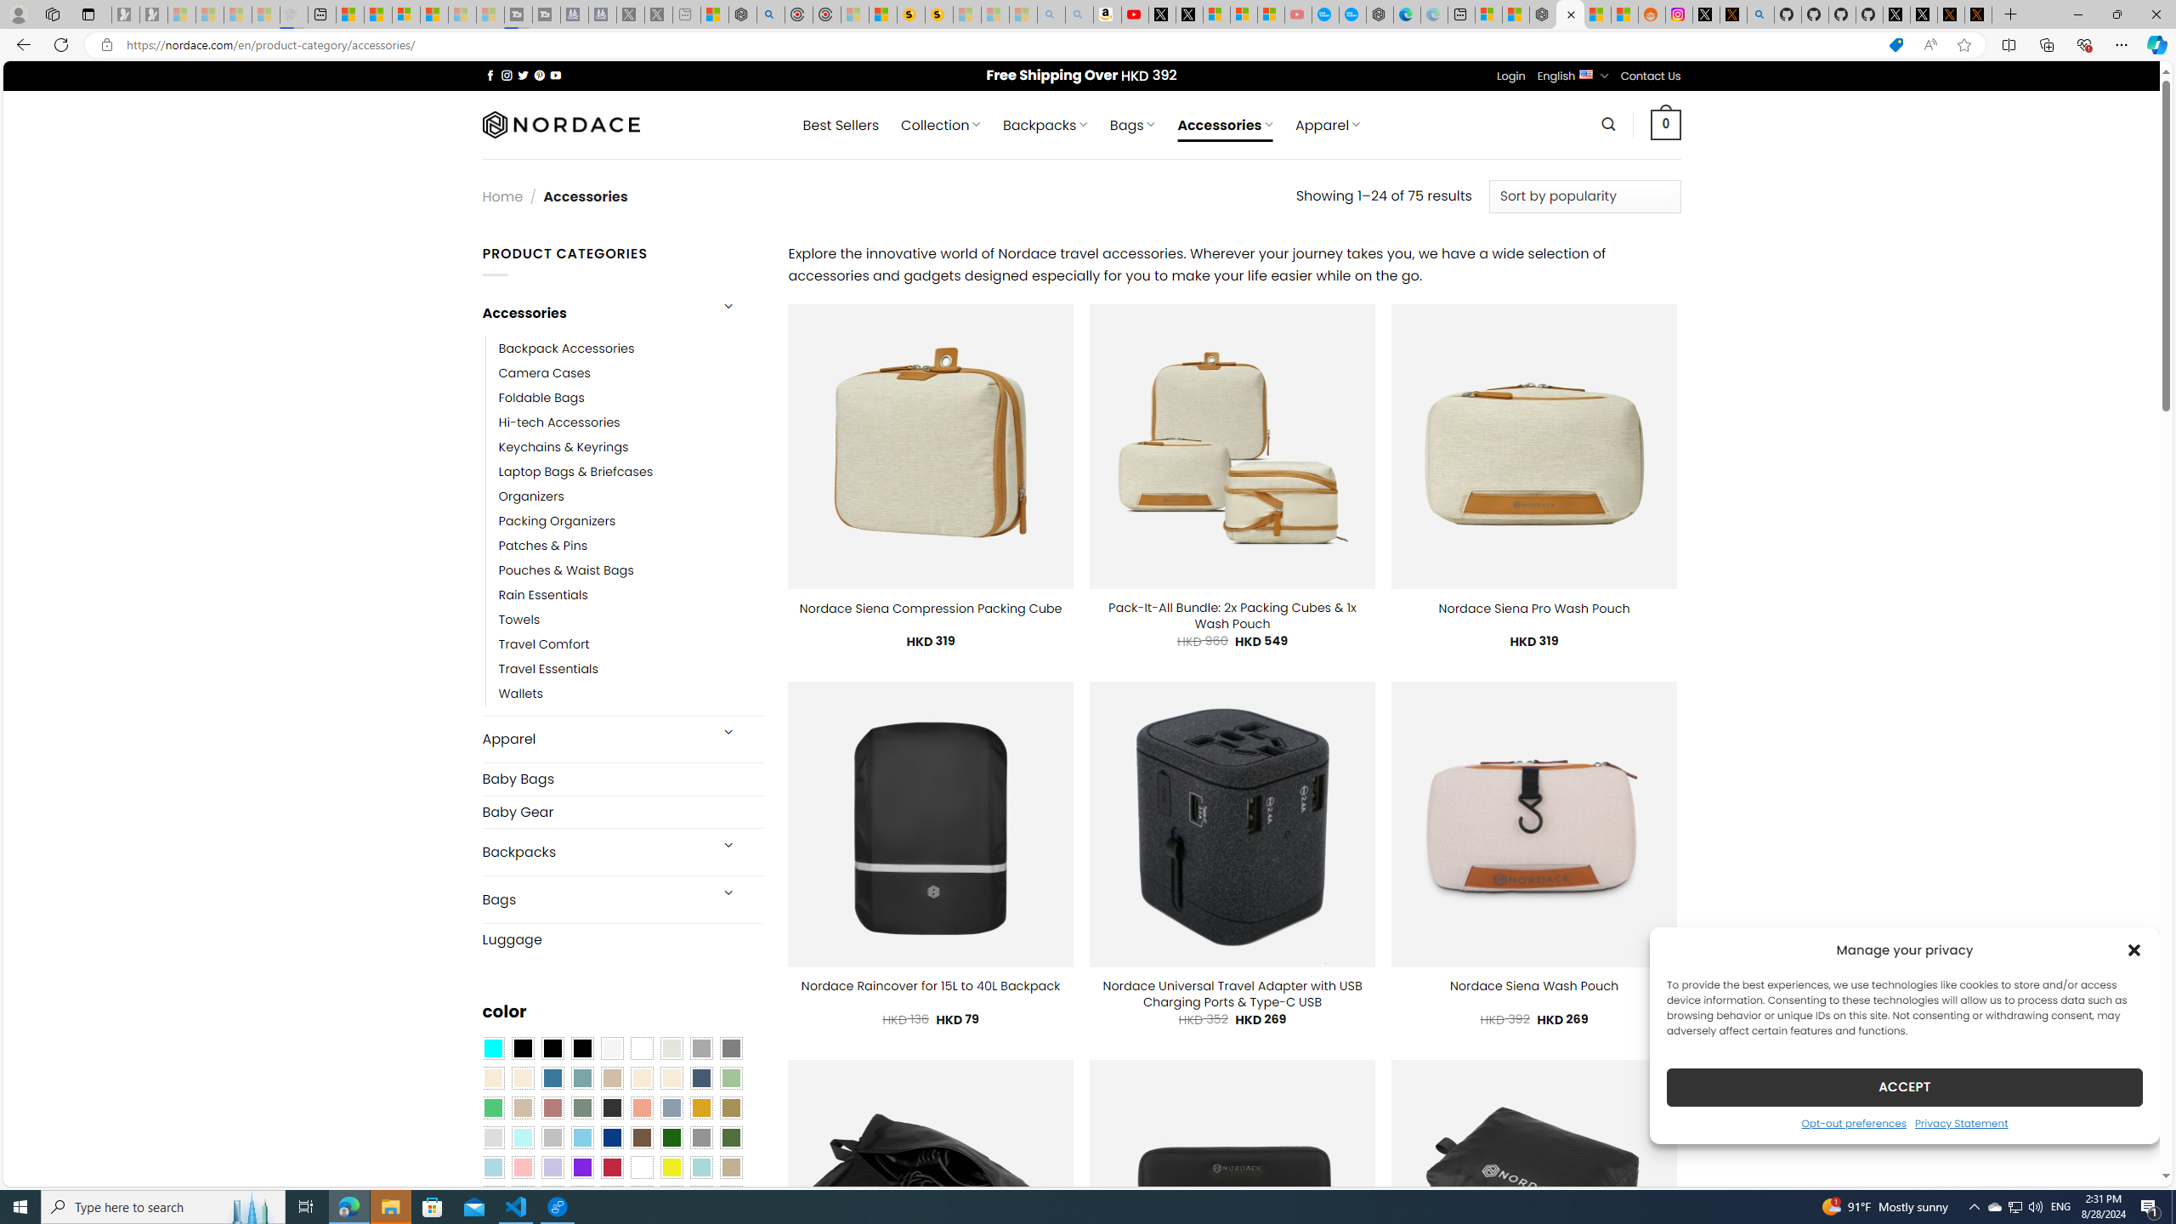  Describe the element at coordinates (700, 1049) in the screenshot. I see `Dark Gray` at that location.